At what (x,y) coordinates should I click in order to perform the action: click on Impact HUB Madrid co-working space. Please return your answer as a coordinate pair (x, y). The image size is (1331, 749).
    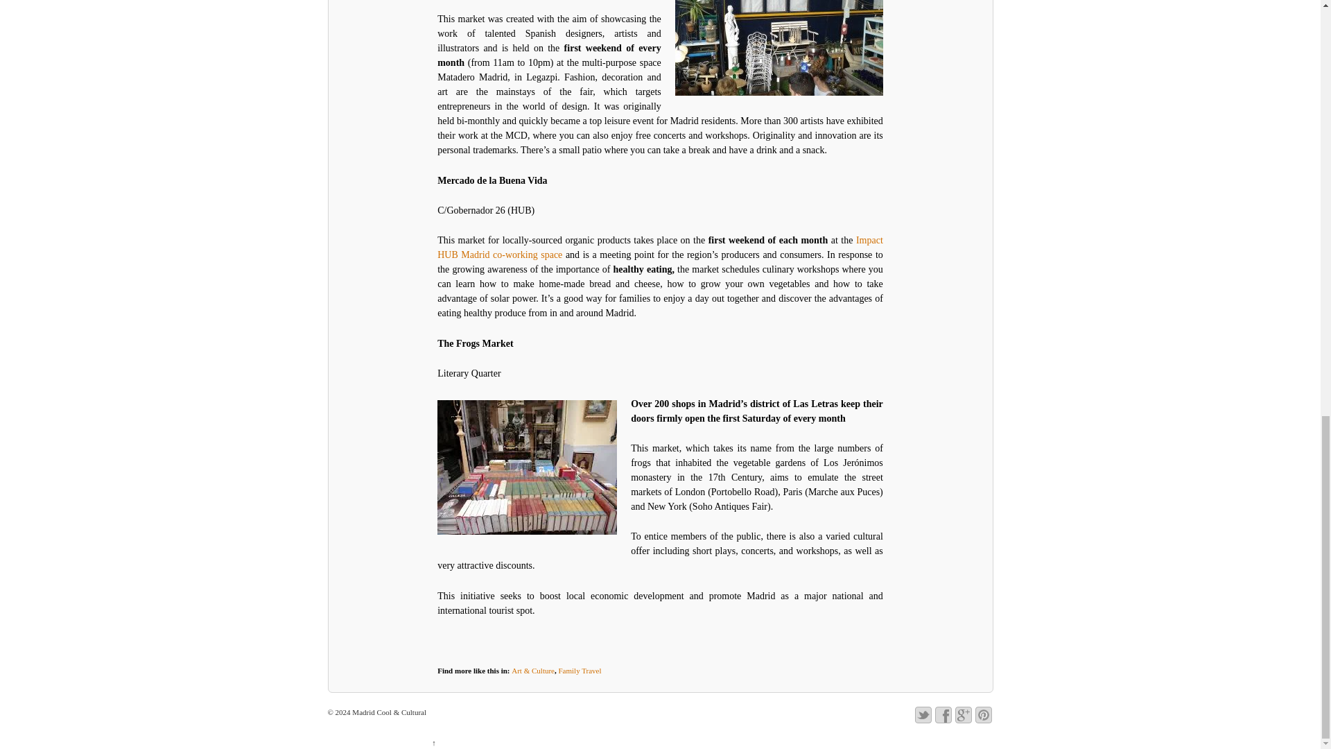
    Looking at the image, I should click on (660, 247).